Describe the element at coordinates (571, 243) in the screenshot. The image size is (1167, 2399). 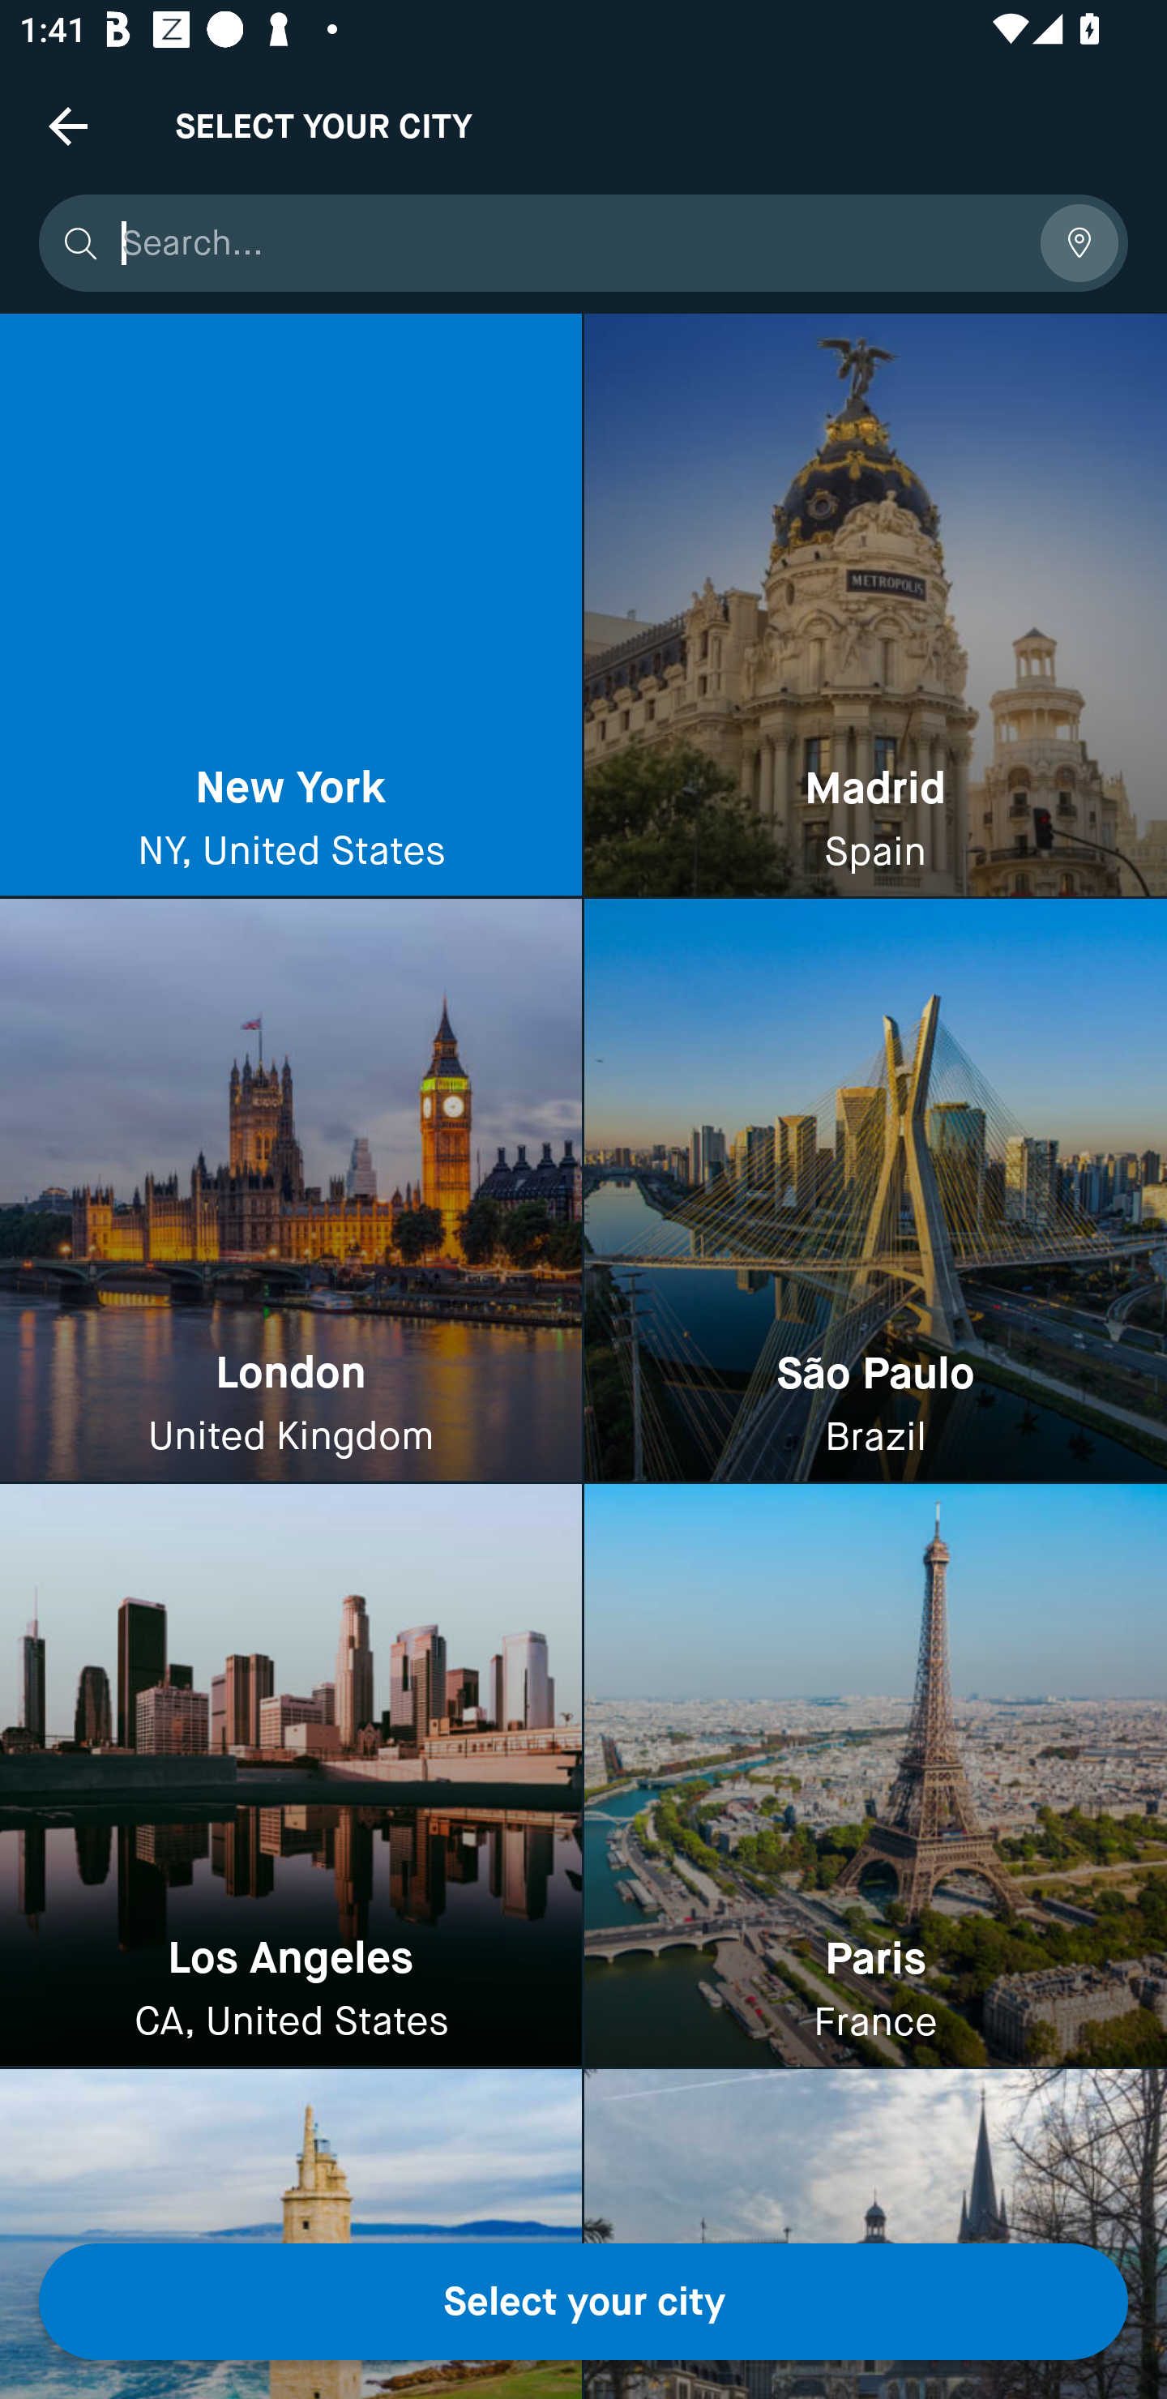
I see `Search...` at that location.